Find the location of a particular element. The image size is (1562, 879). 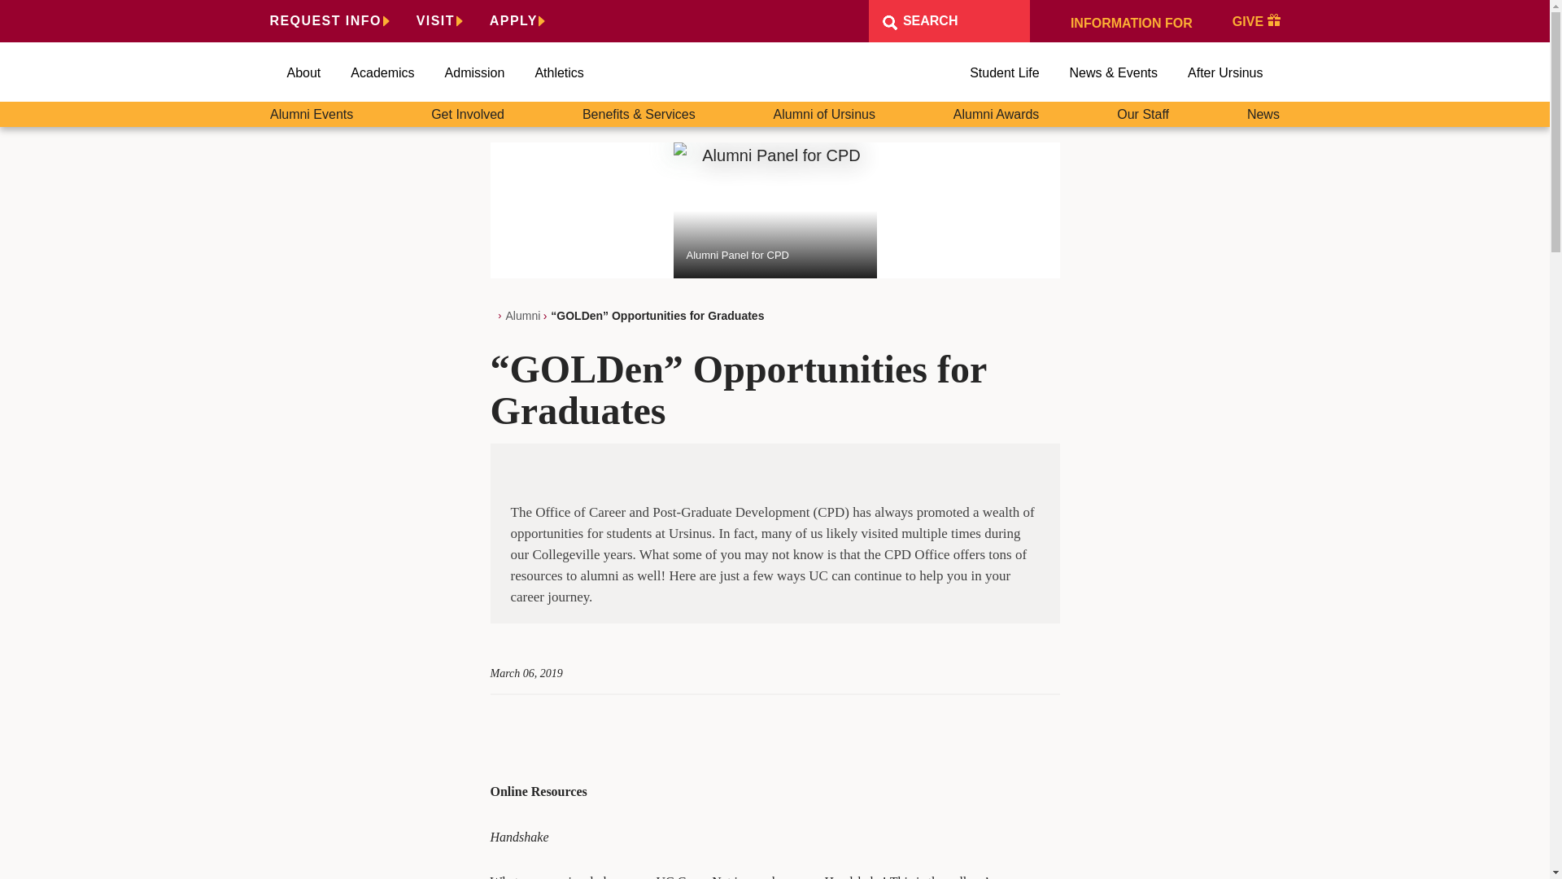

VISIT is located at coordinates (439, 20).